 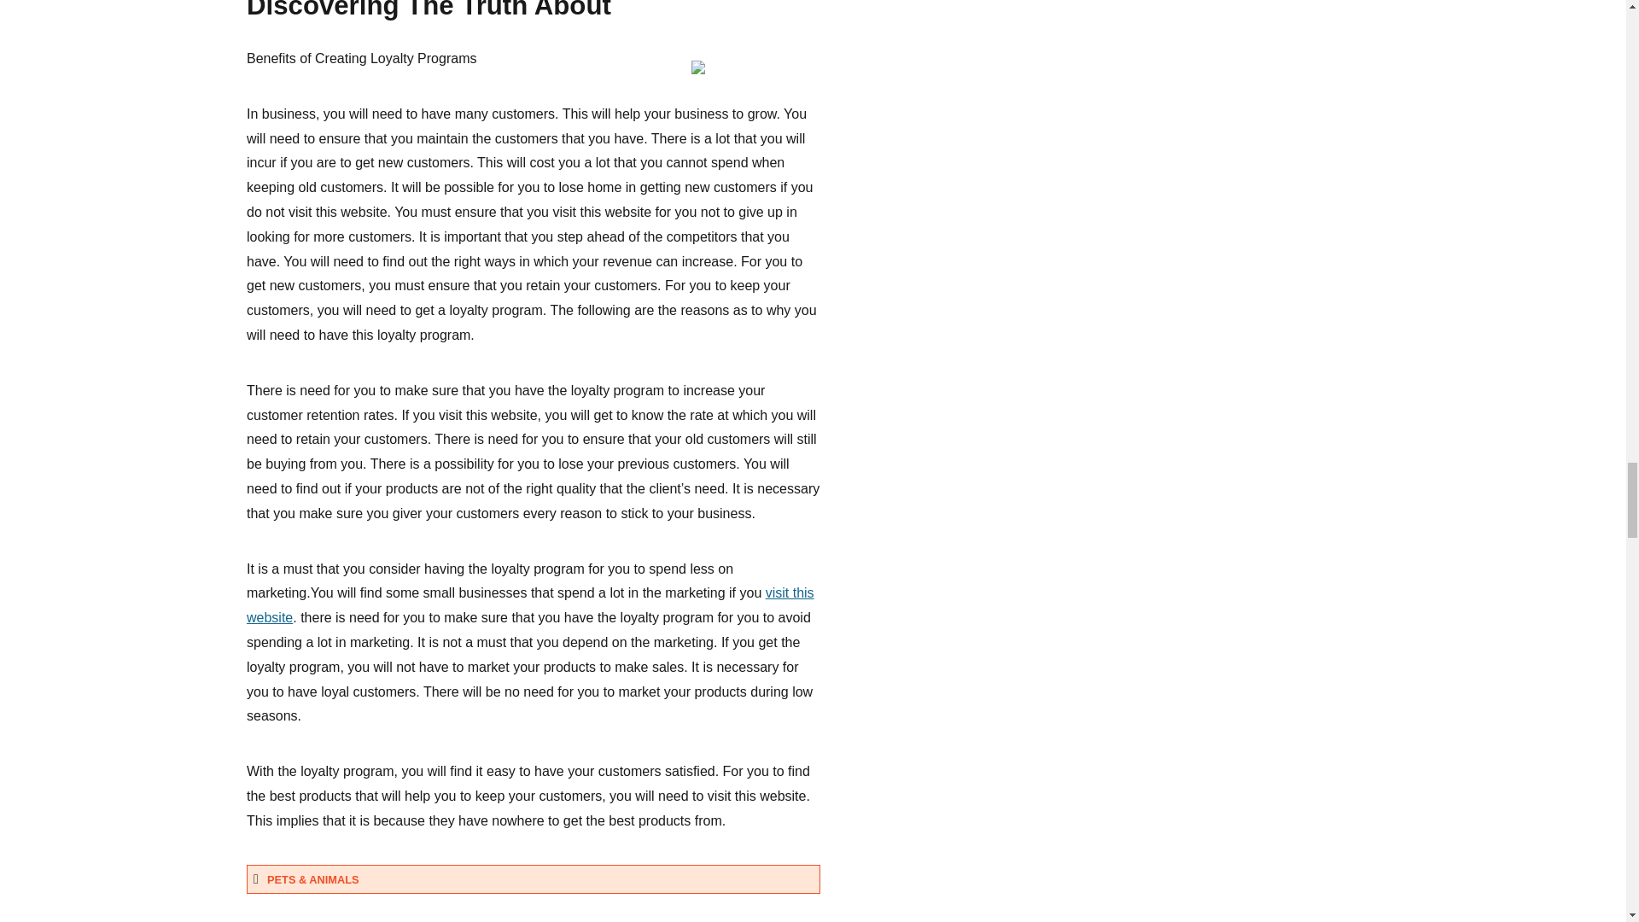 What do you see at coordinates (429, 10) in the screenshot?
I see `Discovering The Truth About` at bounding box center [429, 10].